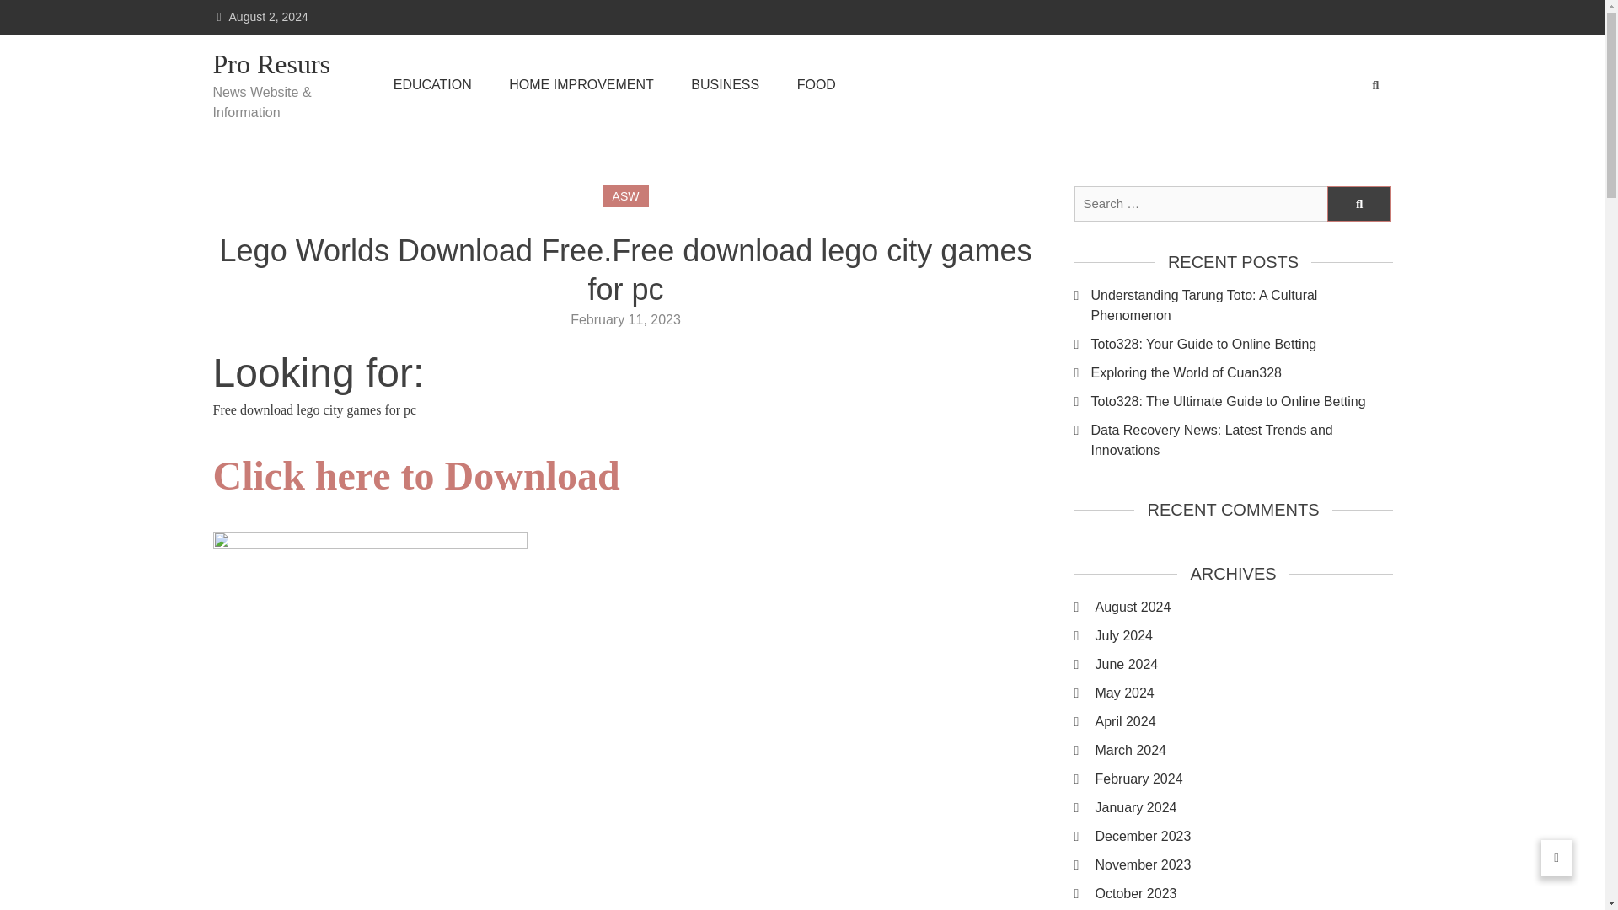 The image size is (1618, 910). I want to click on Click here to Download, so click(415, 485).